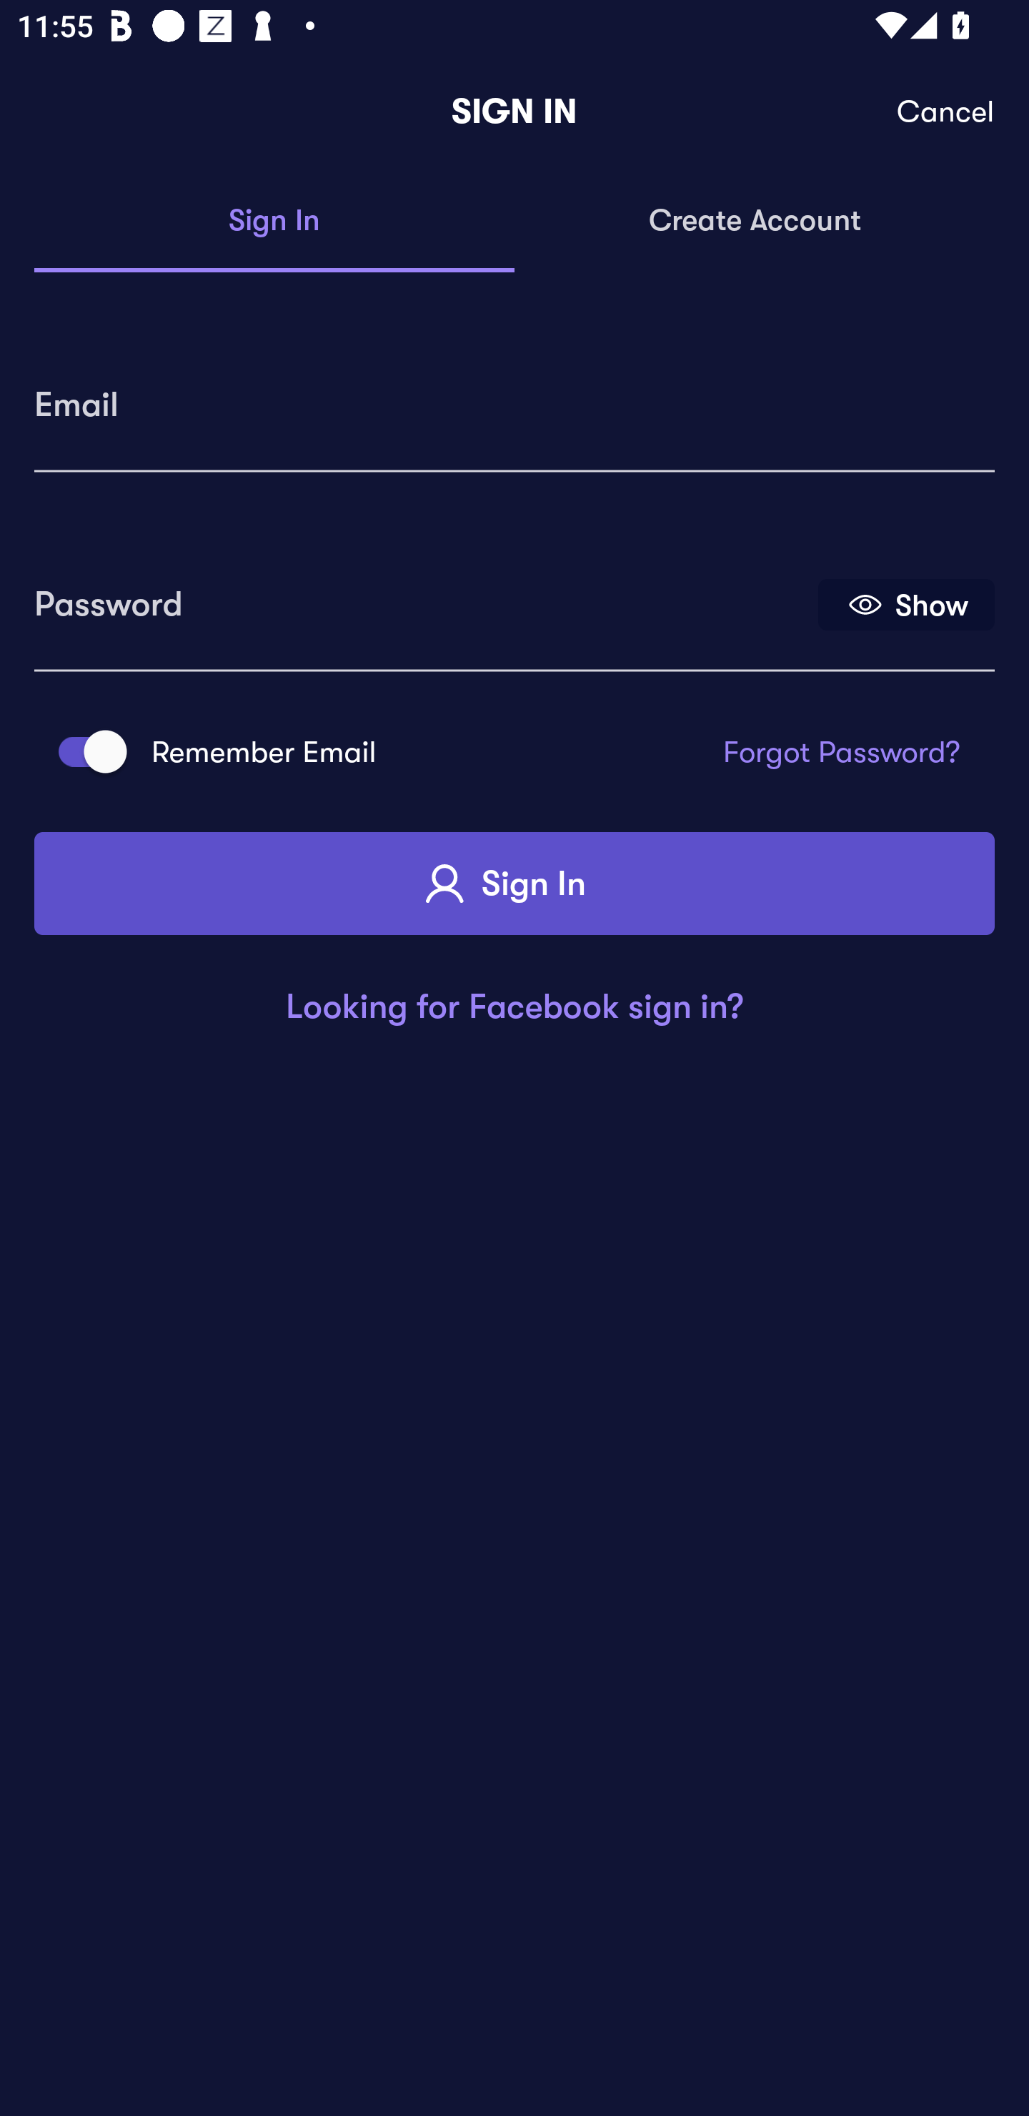 The height and width of the screenshot is (2116, 1029). I want to click on Create Account, so click(755, 222).